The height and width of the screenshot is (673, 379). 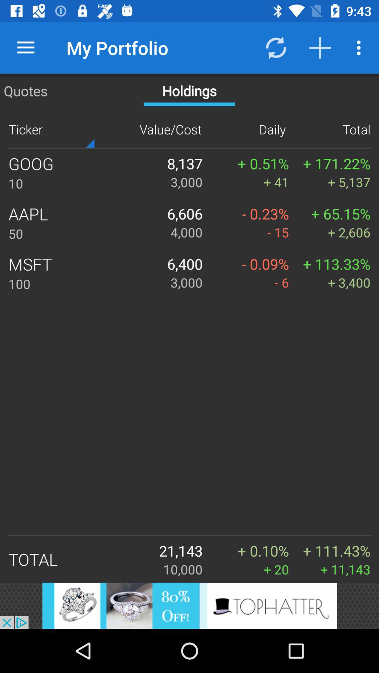 What do you see at coordinates (275, 48) in the screenshot?
I see `click on the refresh icon which is left to the addicon` at bounding box center [275, 48].